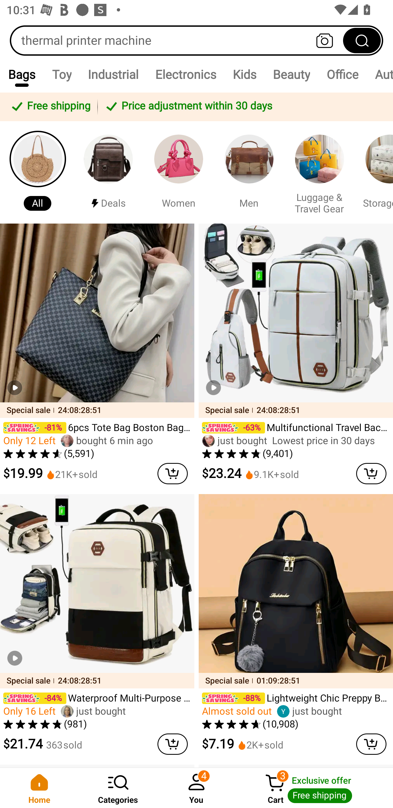  What do you see at coordinates (186, 74) in the screenshot?
I see `Electronics` at bounding box center [186, 74].